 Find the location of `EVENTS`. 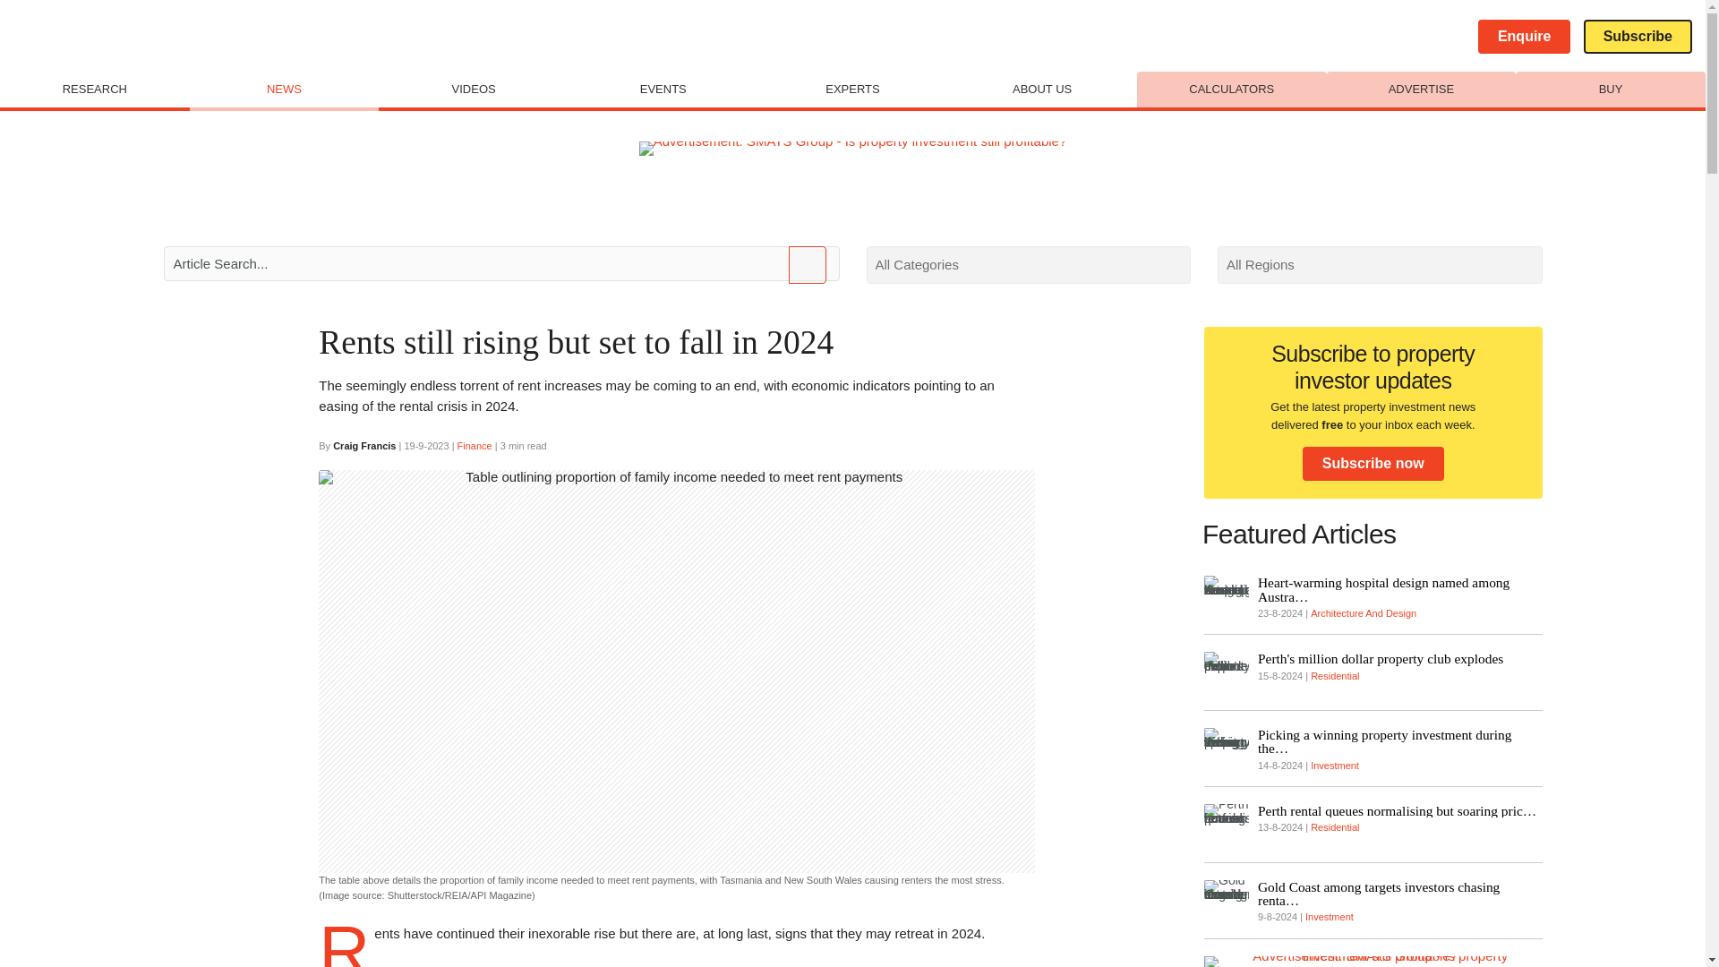

EVENTS is located at coordinates (663, 90).